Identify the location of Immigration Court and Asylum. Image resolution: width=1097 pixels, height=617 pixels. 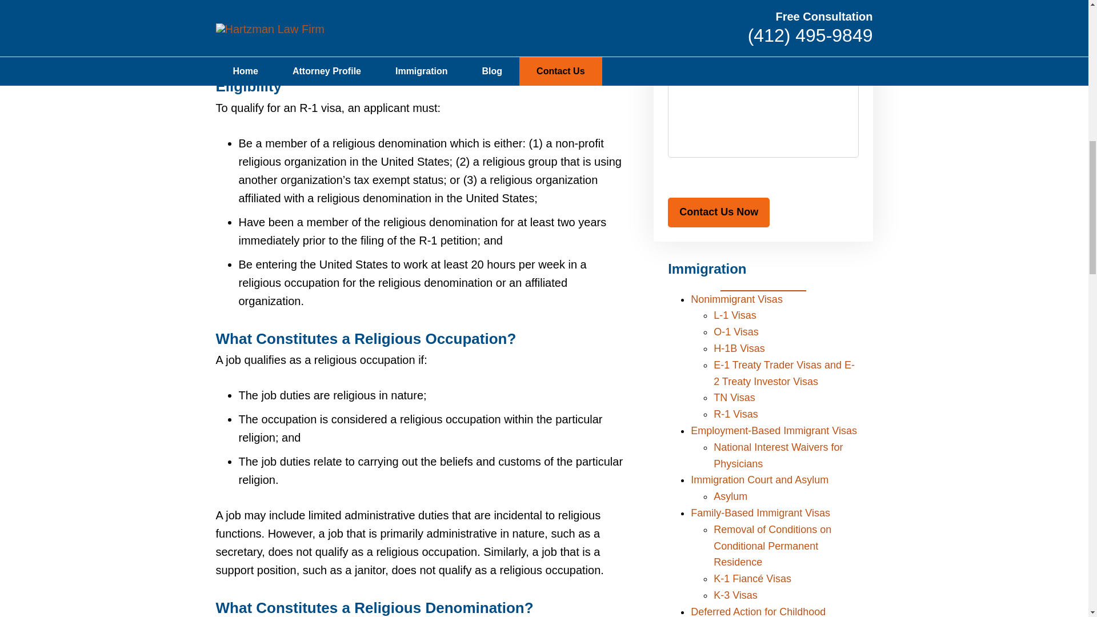
(759, 480).